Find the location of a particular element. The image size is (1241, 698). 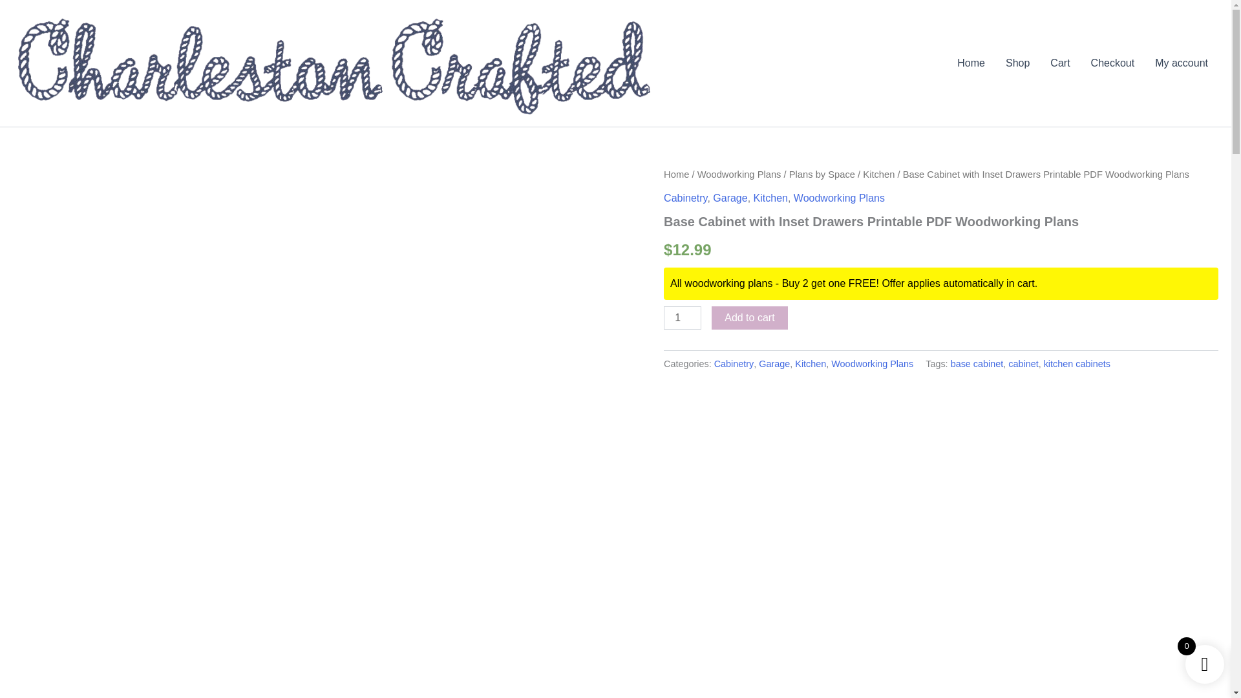

Woodworking Plans is located at coordinates (839, 198).